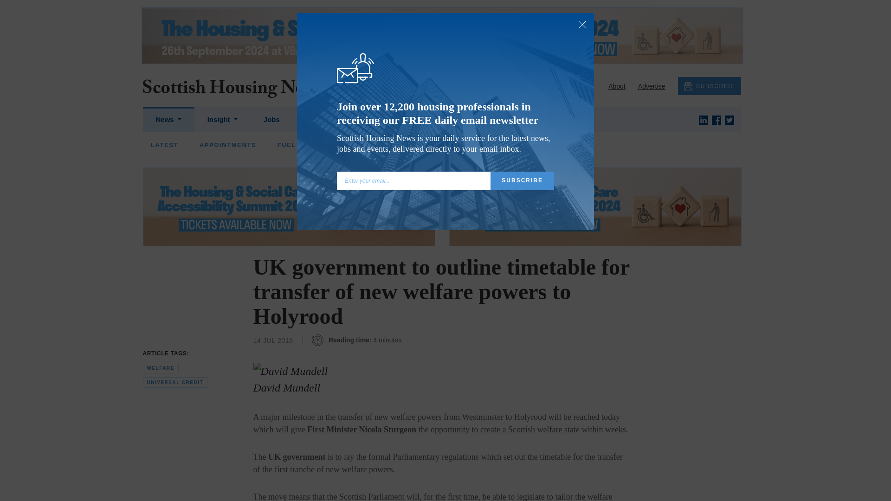  Describe the element at coordinates (222, 120) in the screenshot. I see `Insight` at that location.